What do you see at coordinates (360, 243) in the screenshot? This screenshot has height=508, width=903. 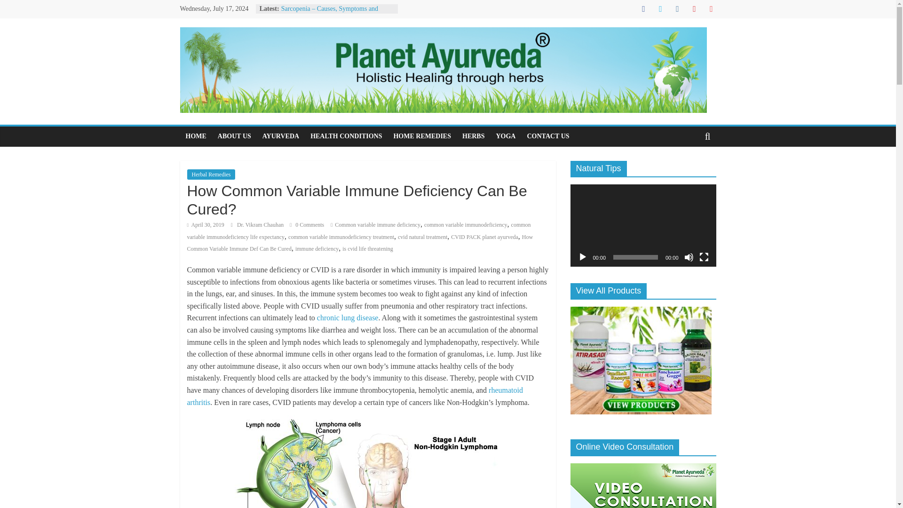 I see `How Common Variable Immune Def Can Be Cured` at bounding box center [360, 243].